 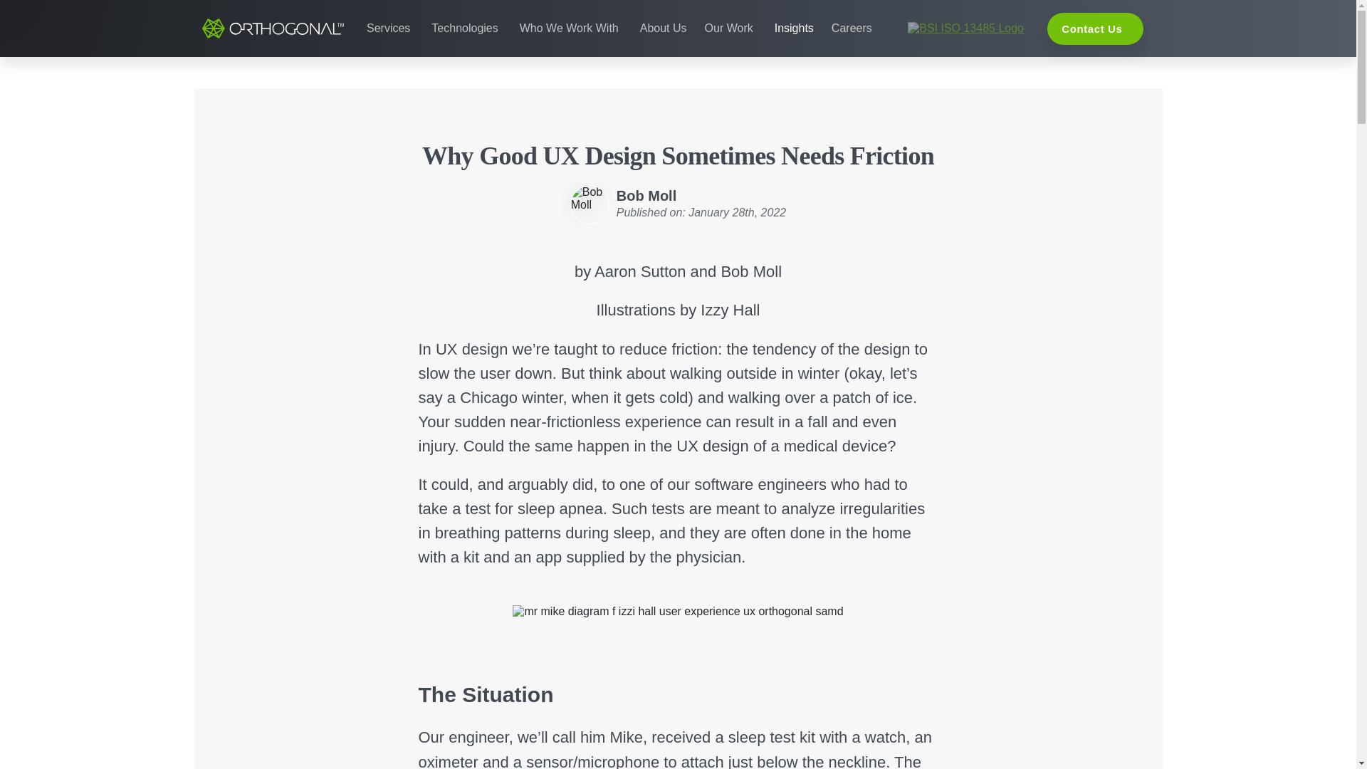 What do you see at coordinates (662, 28) in the screenshot?
I see `About Us` at bounding box center [662, 28].